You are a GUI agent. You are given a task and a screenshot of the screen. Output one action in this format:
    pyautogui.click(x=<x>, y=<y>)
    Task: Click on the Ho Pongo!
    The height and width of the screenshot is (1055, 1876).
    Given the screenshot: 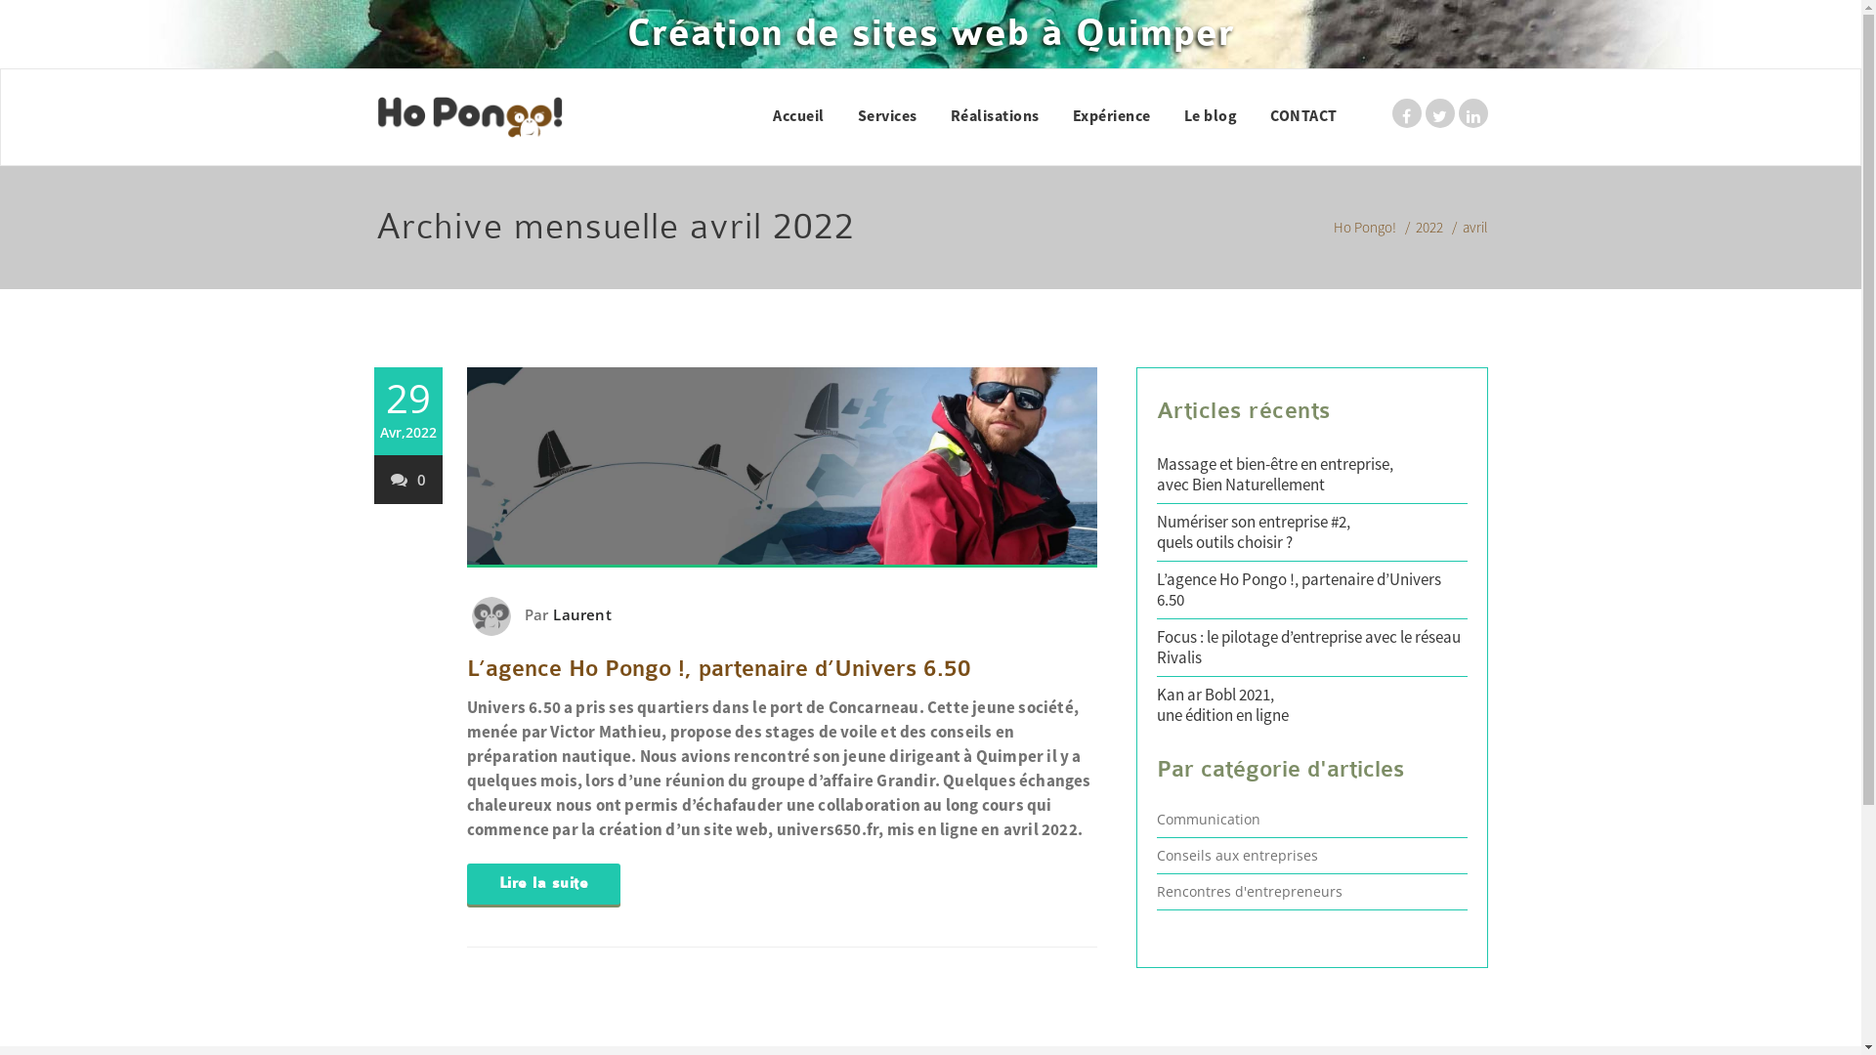 What is the action you would take?
    pyautogui.click(x=1364, y=227)
    